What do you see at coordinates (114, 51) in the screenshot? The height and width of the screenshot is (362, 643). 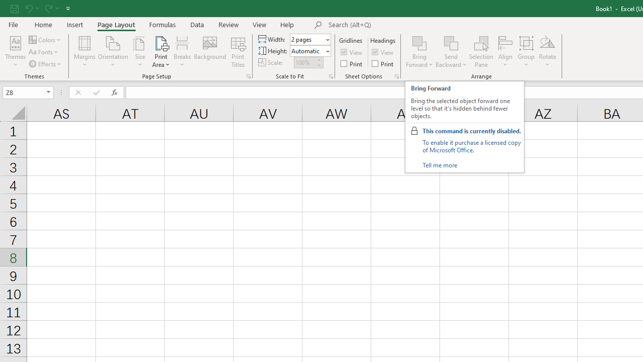 I see `Orientation` at bounding box center [114, 51].